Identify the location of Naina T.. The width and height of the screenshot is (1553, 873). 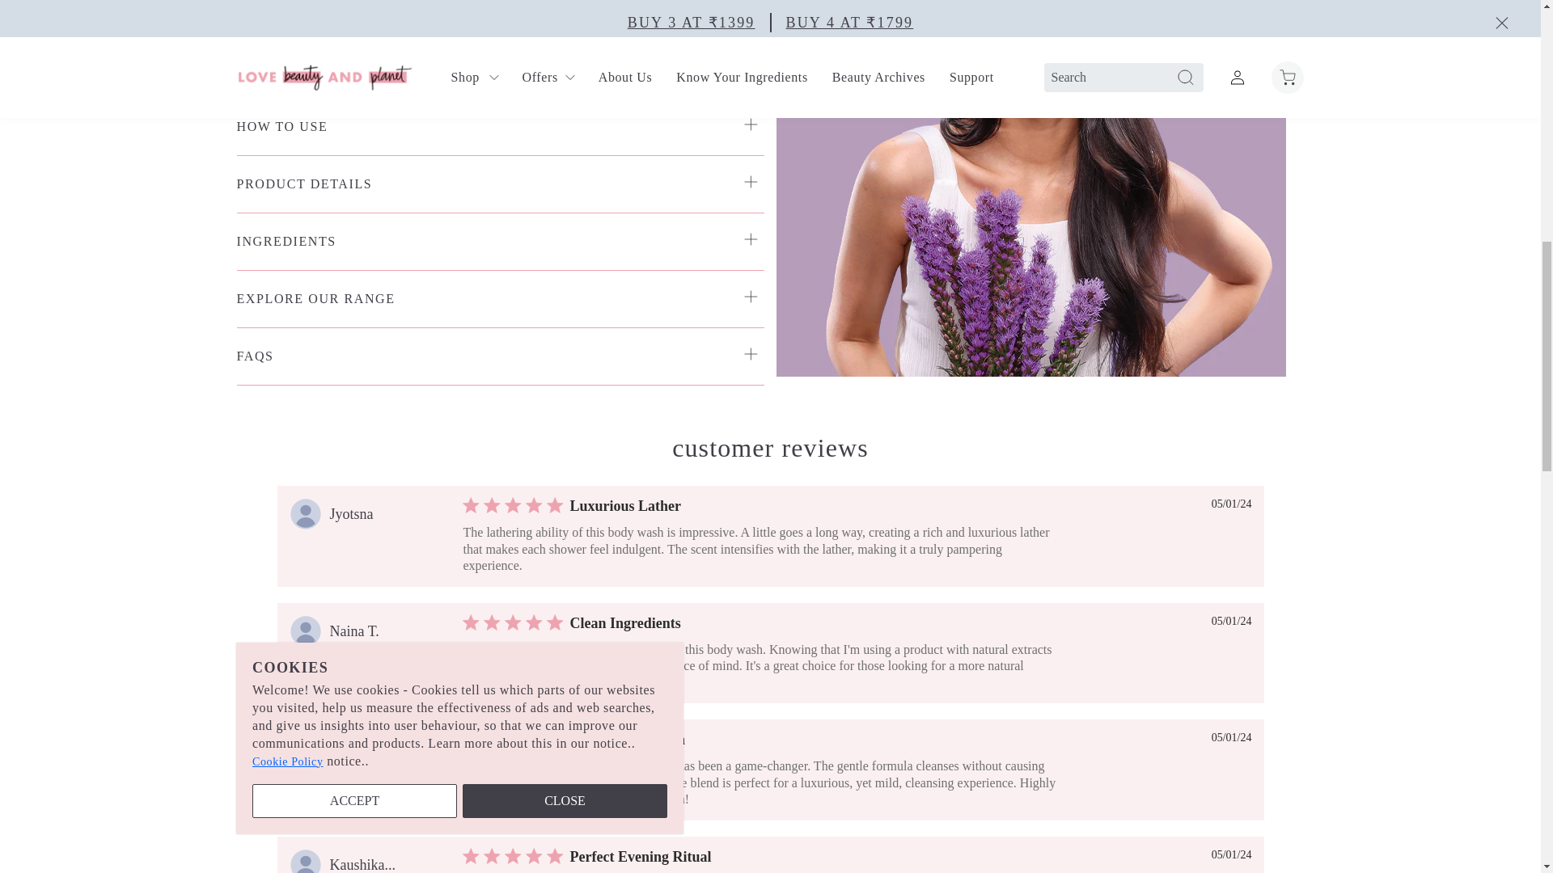
(354, 630).